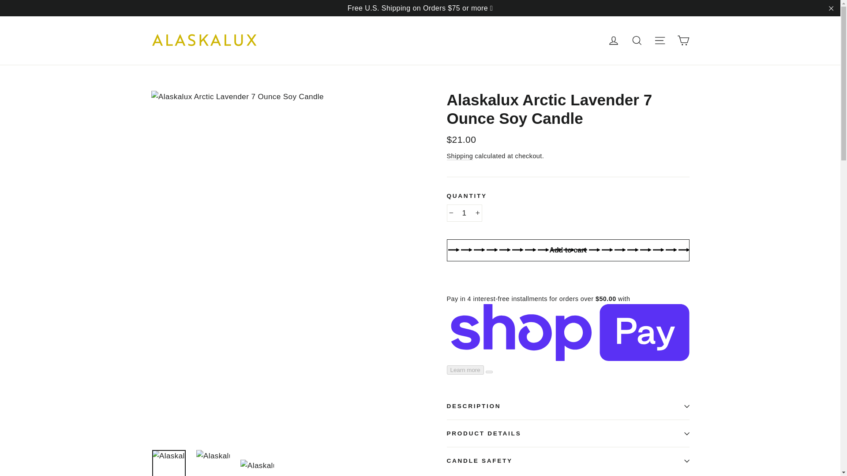  Describe the element at coordinates (683, 41) in the screenshot. I see `Cart` at that location.